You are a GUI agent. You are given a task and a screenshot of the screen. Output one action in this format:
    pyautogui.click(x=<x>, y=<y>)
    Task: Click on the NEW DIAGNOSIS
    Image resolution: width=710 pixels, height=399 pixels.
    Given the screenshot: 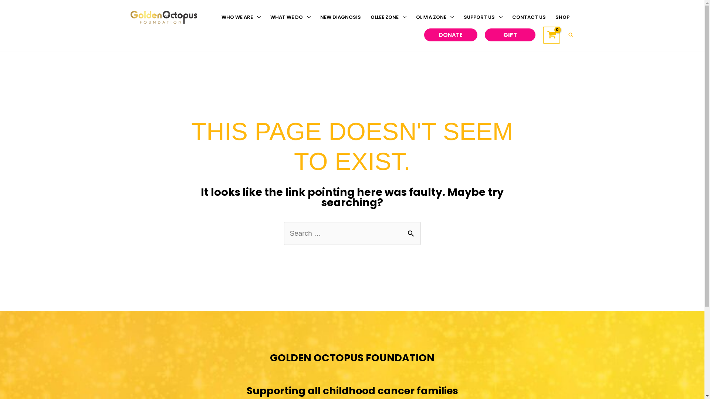 What is the action you would take?
    pyautogui.click(x=340, y=17)
    